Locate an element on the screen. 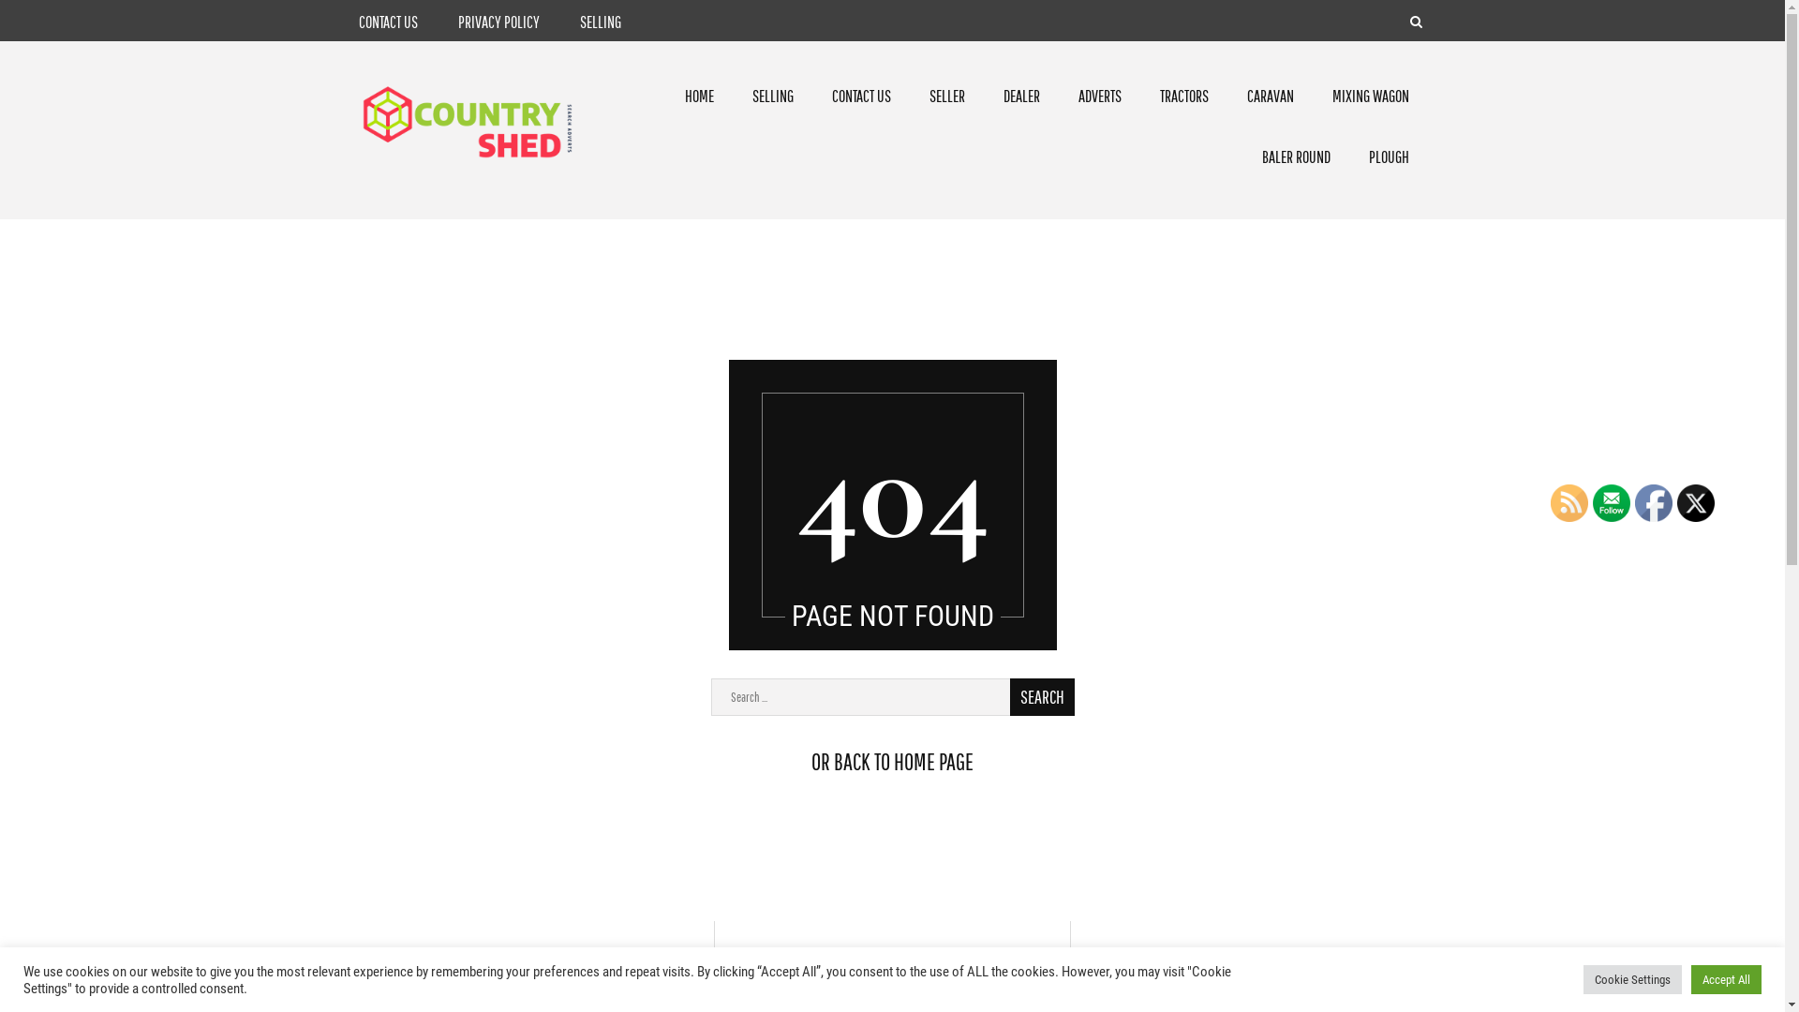 The width and height of the screenshot is (1799, 1012). OR BACK TO HOME PAGE is located at coordinates (892, 761).